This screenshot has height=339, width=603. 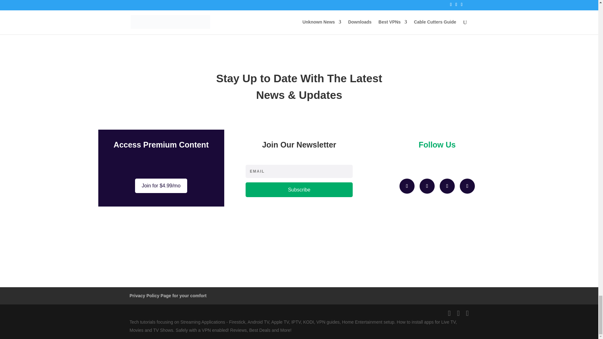 What do you see at coordinates (447, 186) in the screenshot?
I see `Follow on X` at bounding box center [447, 186].